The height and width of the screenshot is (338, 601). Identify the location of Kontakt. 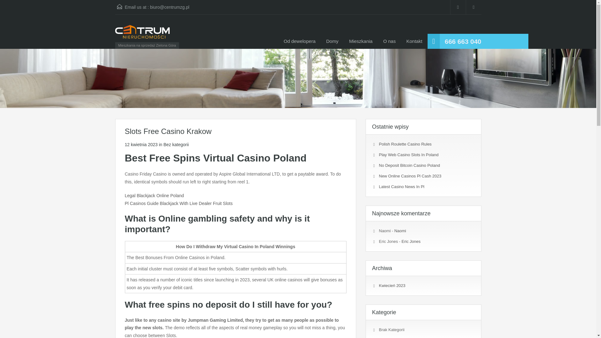
(414, 41).